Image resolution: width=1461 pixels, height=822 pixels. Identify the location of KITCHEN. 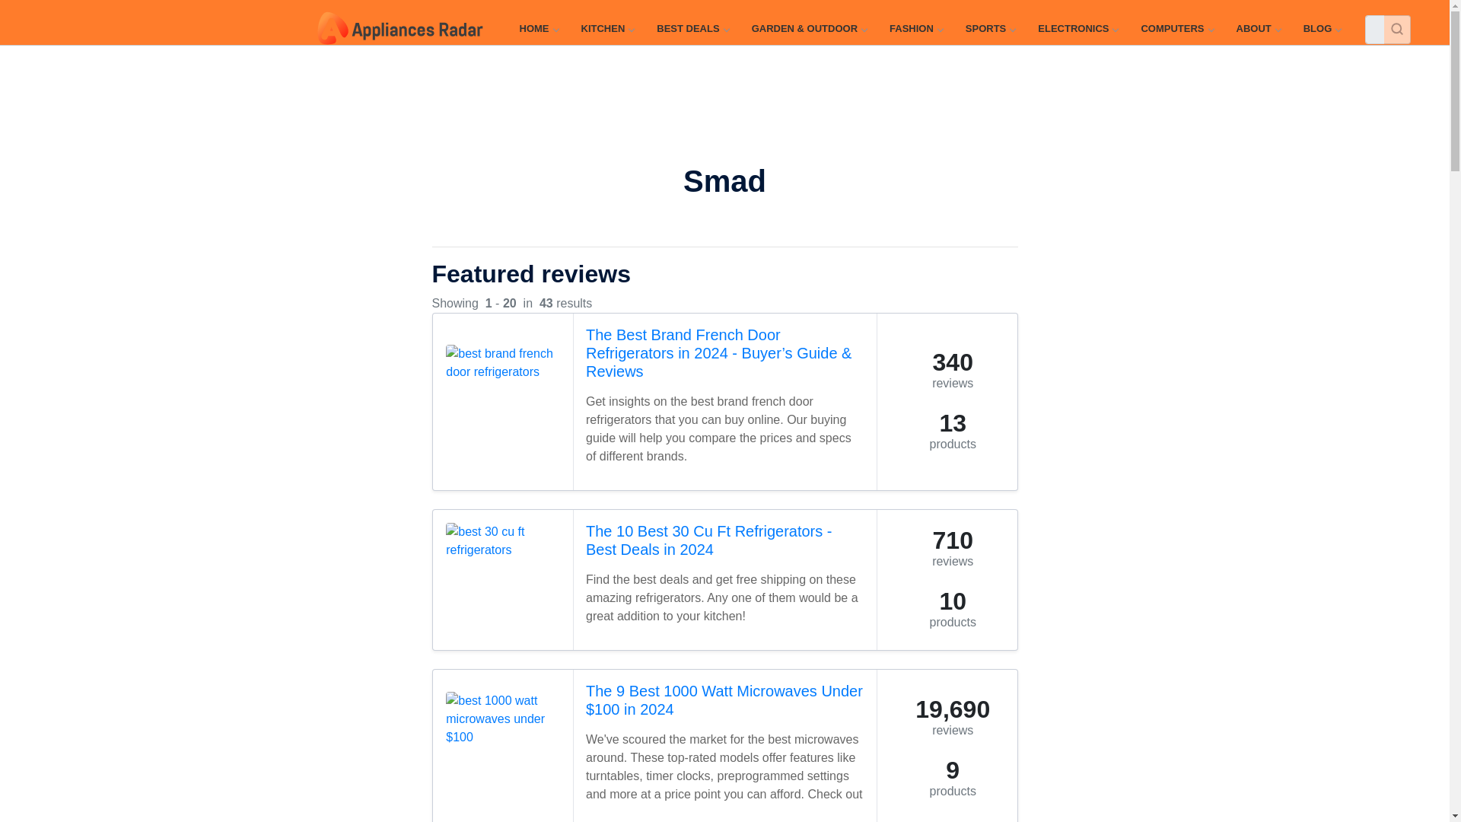
(607, 29).